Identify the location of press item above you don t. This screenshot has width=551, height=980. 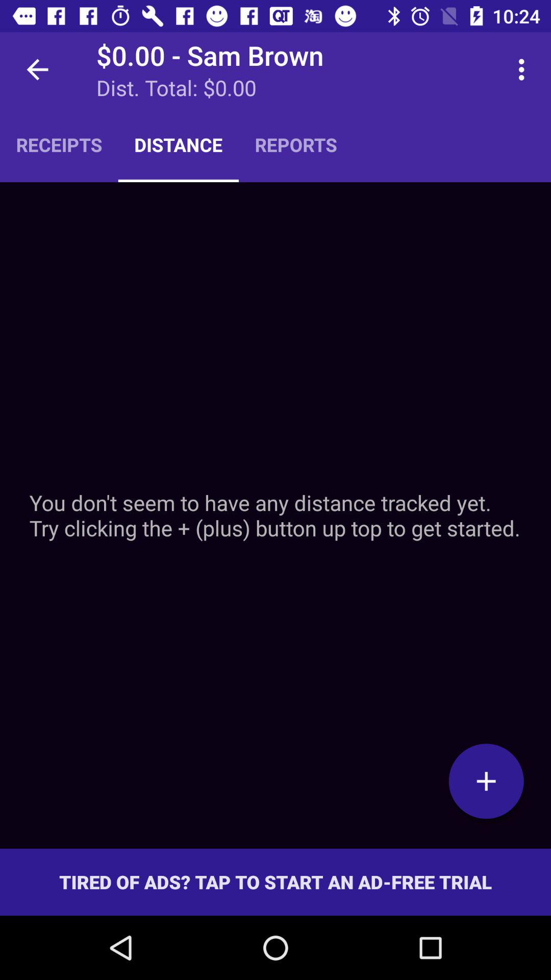
(59, 144).